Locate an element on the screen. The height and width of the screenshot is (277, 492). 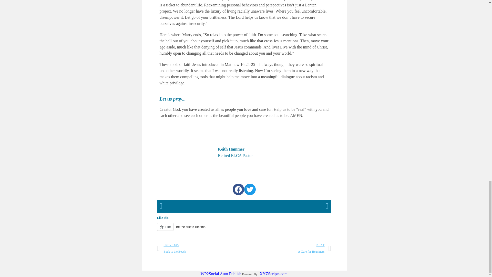
XYZScripts.com is located at coordinates (221, 274).